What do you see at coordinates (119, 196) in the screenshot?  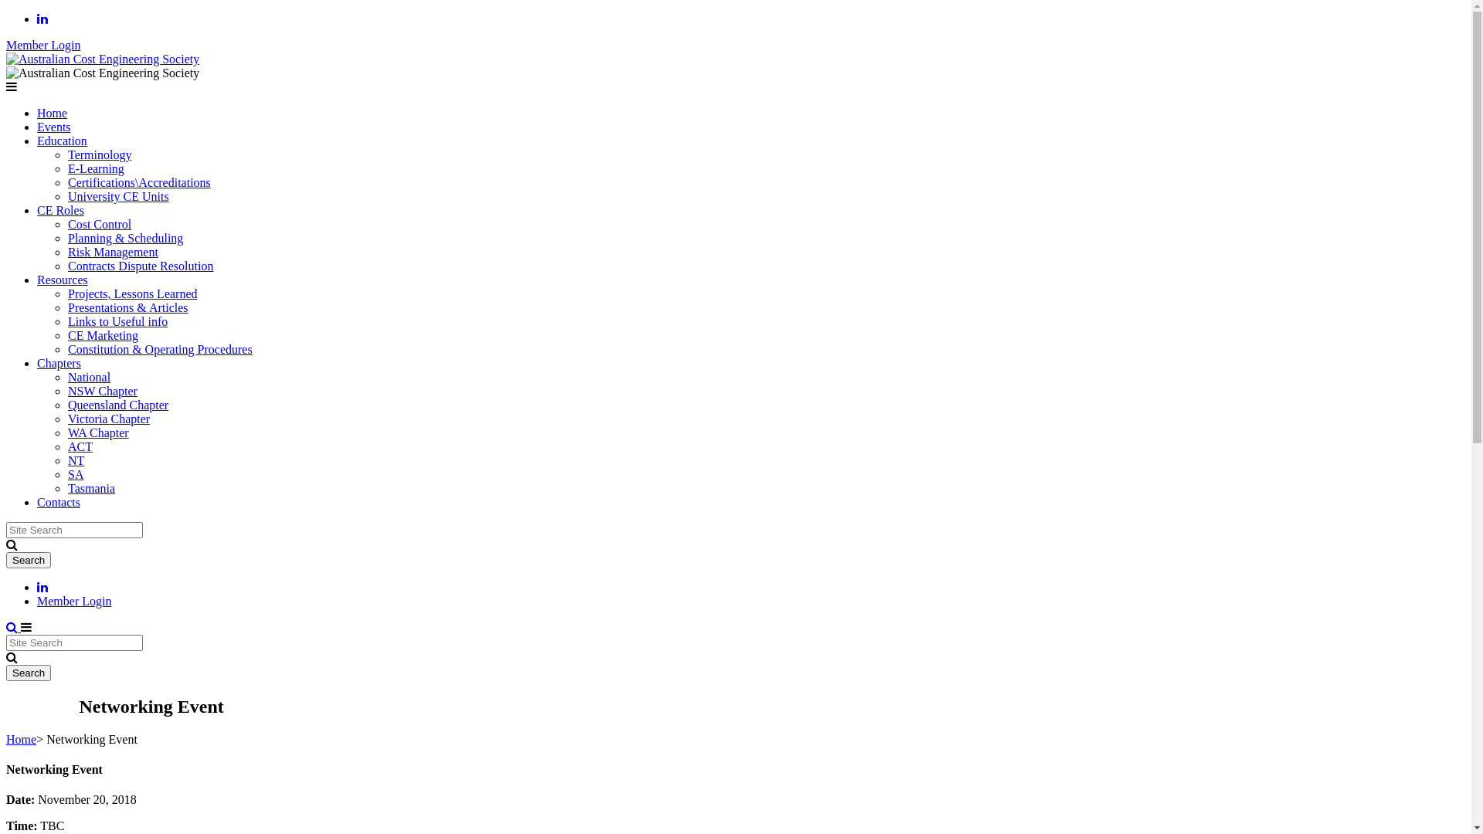 I see `University CE Units` at bounding box center [119, 196].